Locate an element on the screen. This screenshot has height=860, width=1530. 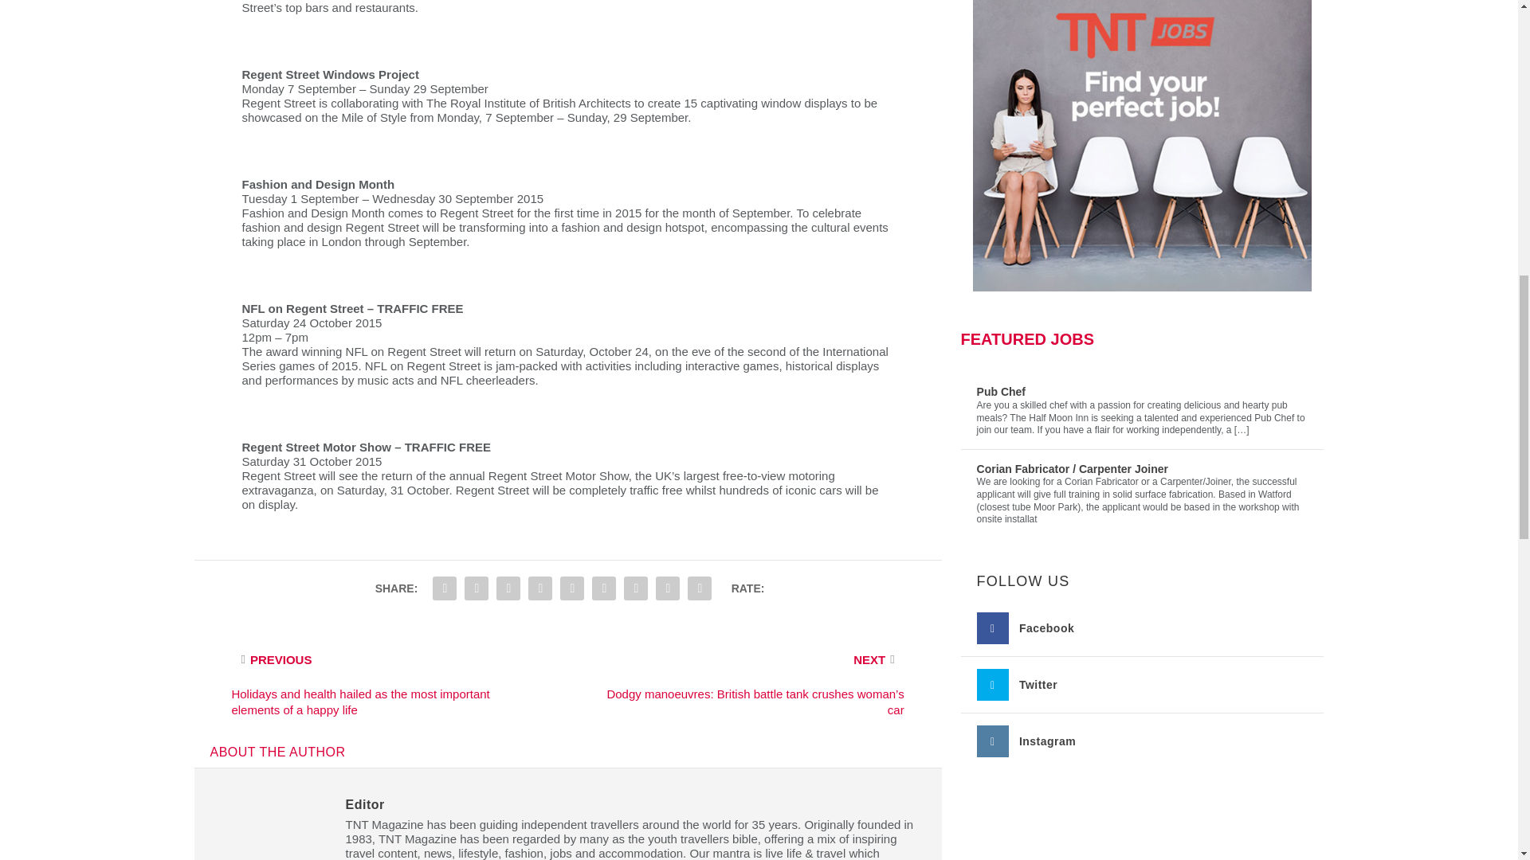
Share "Regent Street in numbers" via Facebook is located at coordinates (444, 588).